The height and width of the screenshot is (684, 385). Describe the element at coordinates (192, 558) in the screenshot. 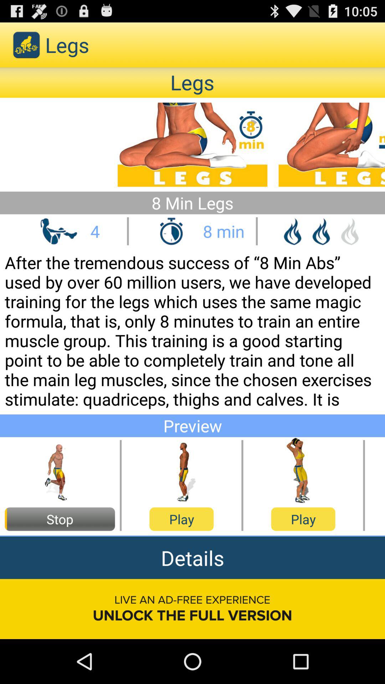

I see `turn off the details` at that location.